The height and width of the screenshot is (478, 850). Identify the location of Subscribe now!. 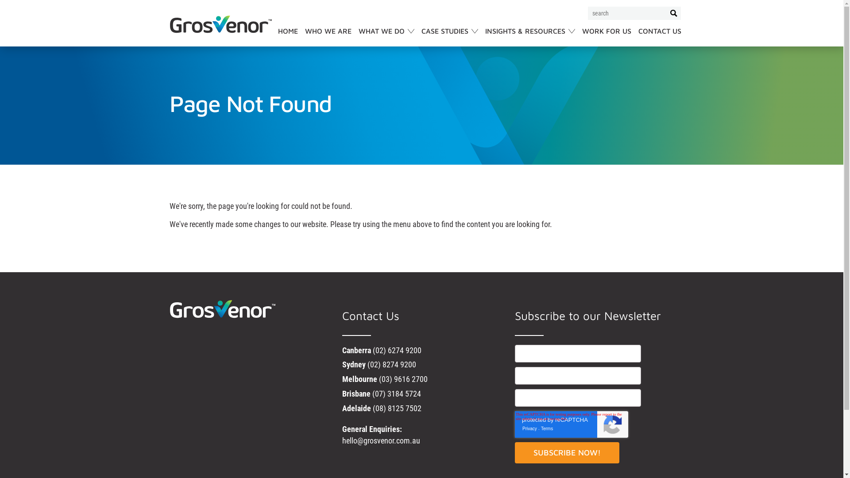
(567, 453).